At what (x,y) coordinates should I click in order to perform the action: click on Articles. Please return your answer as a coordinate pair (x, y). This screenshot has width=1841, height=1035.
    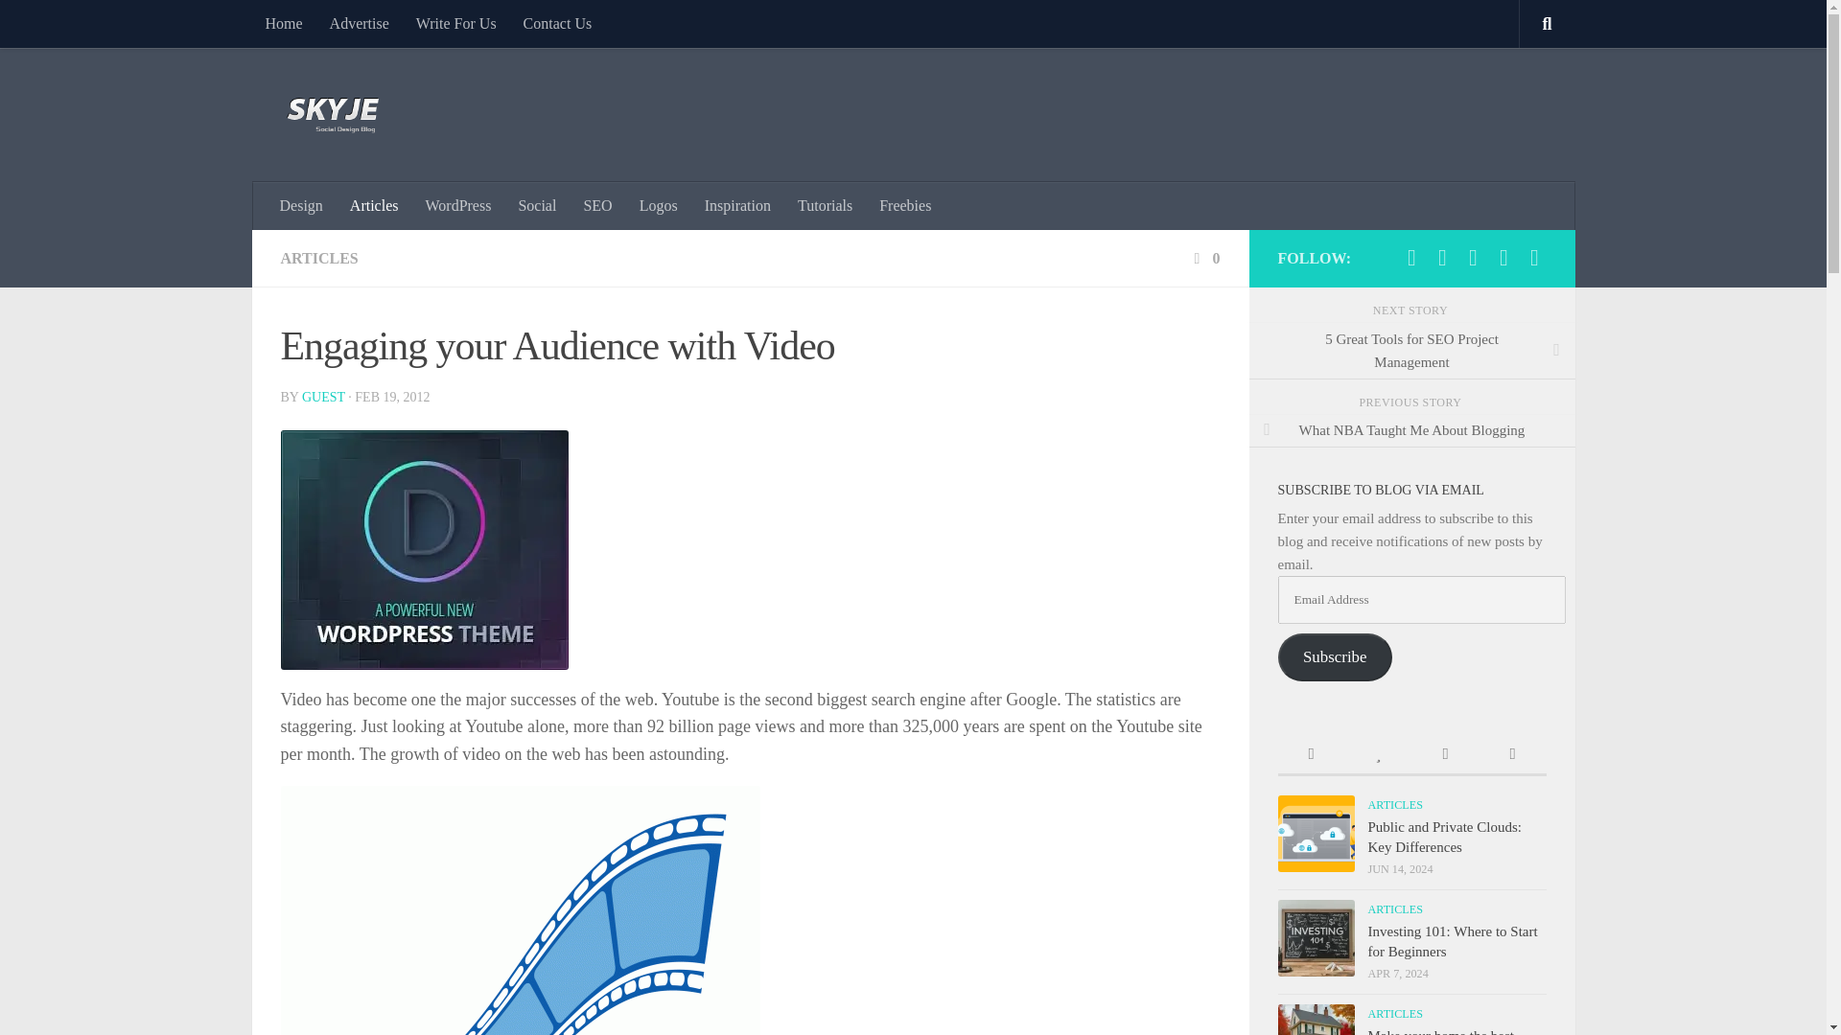
    Looking at the image, I should click on (374, 205).